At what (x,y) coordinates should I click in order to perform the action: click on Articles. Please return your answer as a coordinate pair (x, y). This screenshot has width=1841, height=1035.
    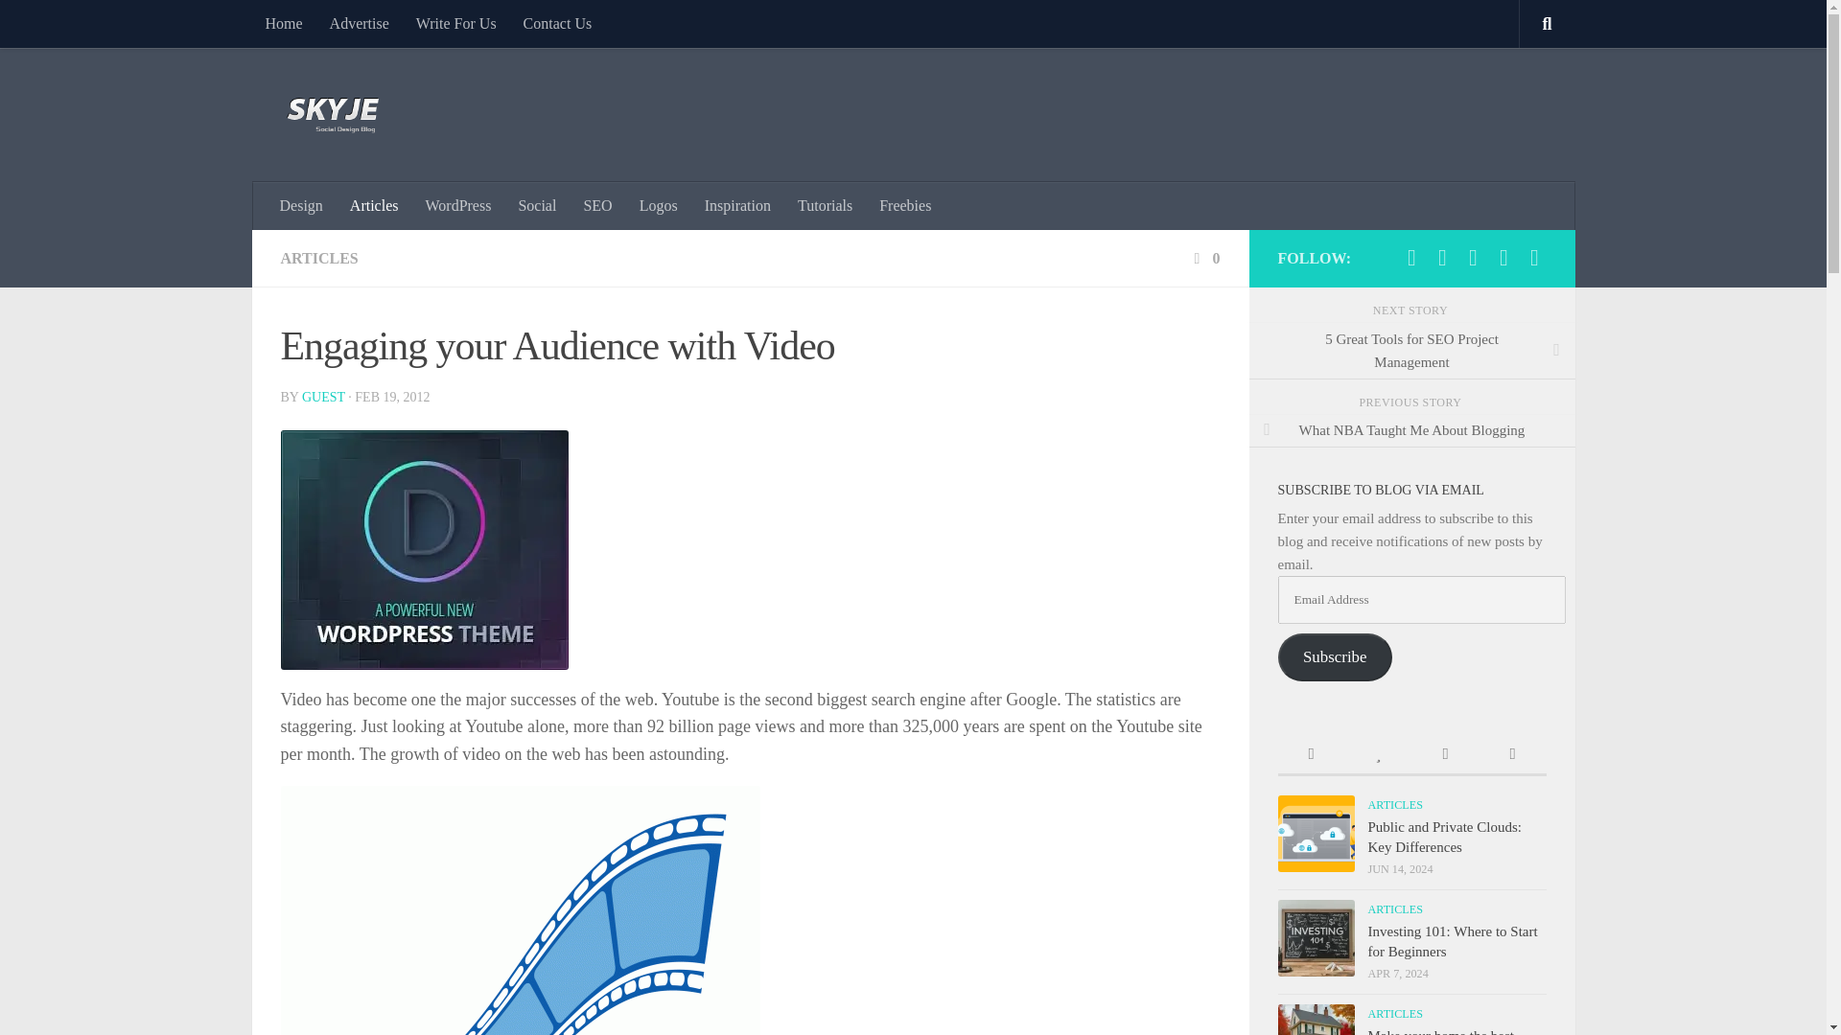
    Looking at the image, I should click on (374, 205).